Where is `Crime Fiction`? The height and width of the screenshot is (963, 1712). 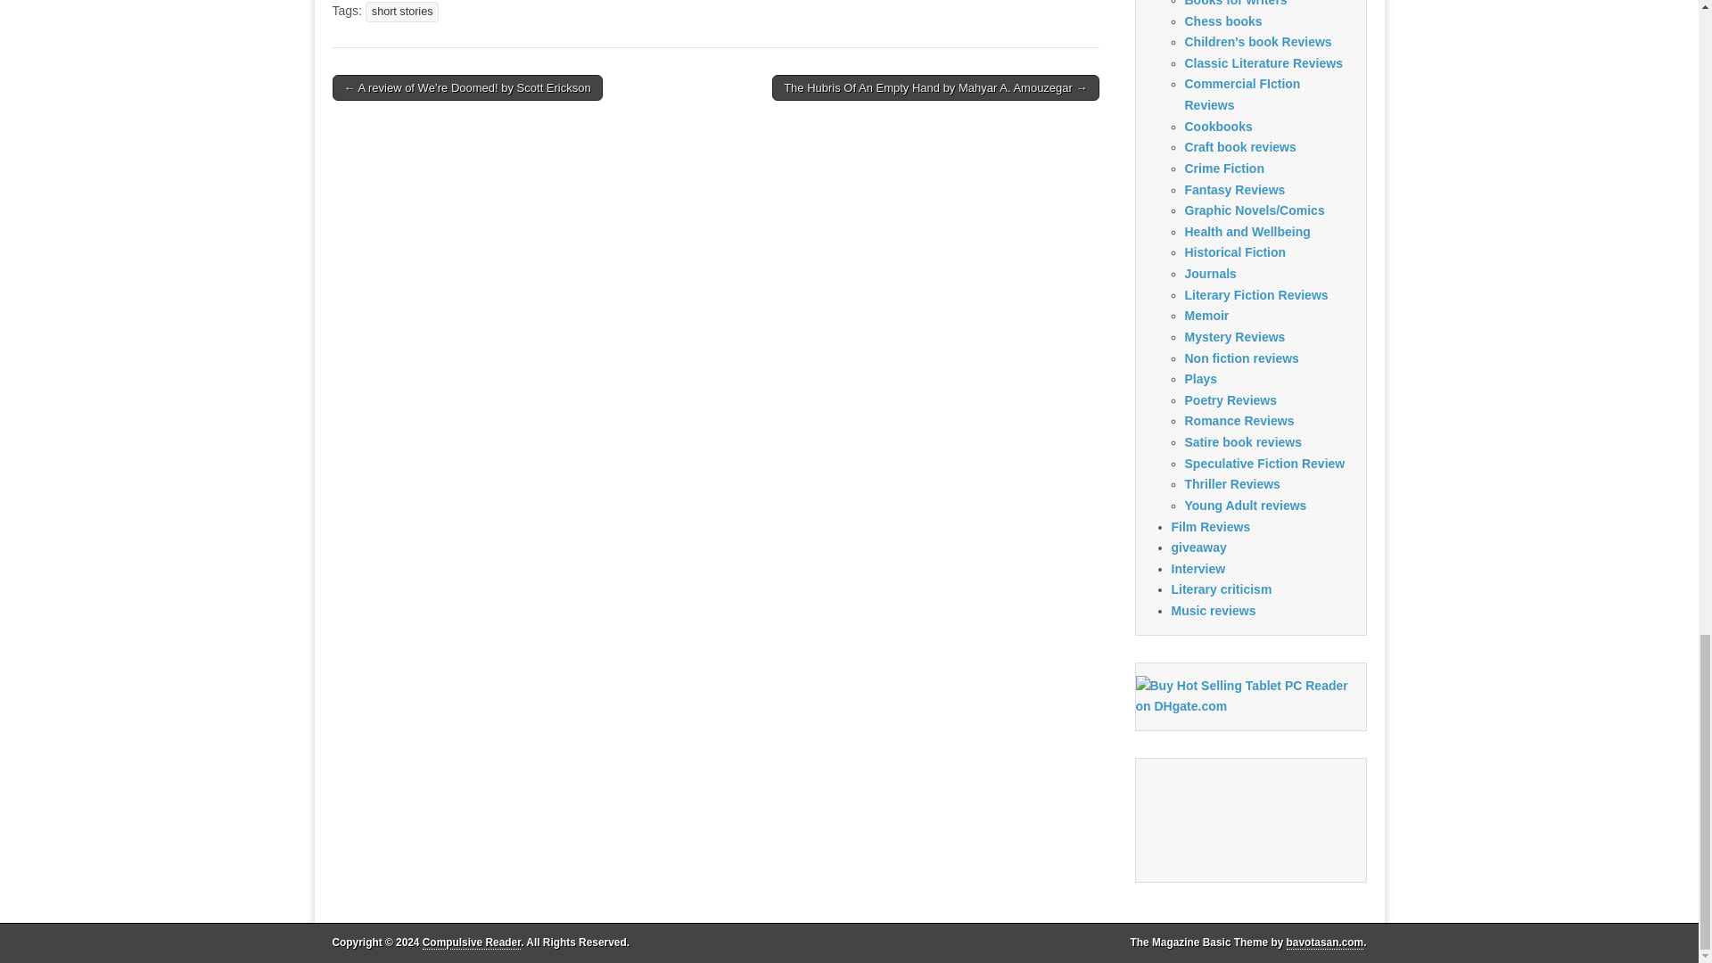
Crime Fiction is located at coordinates (1223, 168).